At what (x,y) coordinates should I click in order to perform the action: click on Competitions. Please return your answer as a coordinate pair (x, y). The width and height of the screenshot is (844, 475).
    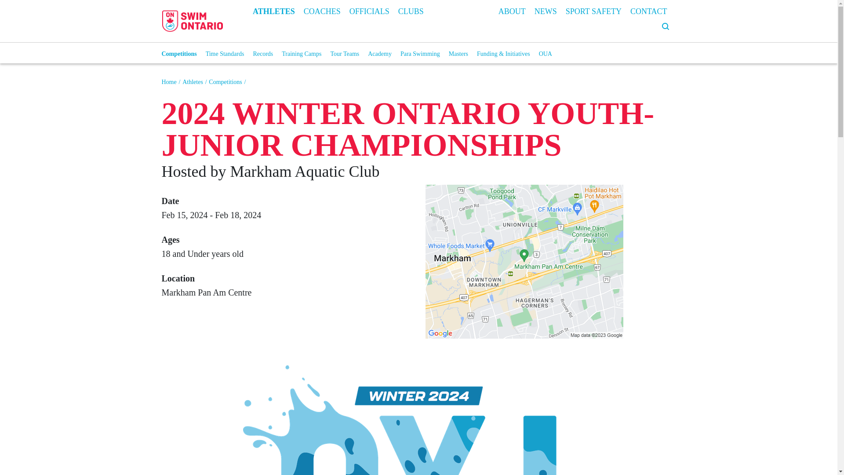
    Looking at the image, I should click on (225, 82).